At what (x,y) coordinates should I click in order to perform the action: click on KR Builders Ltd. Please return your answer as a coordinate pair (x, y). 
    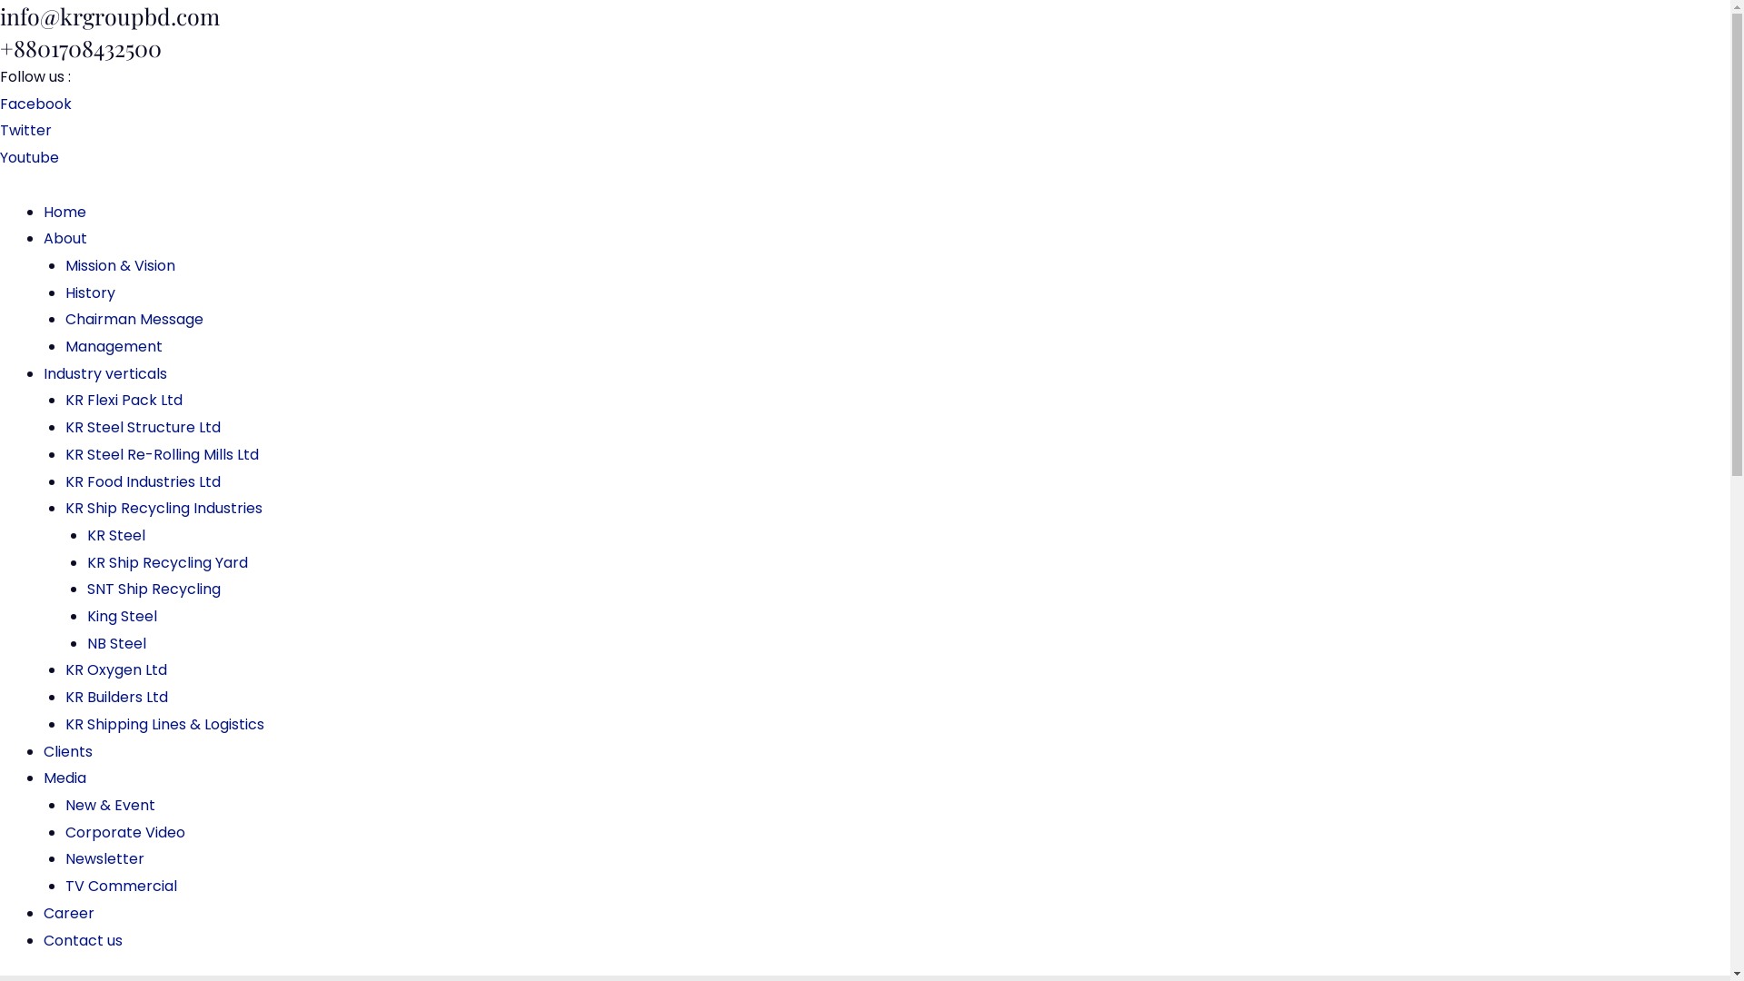
    Looking at the image, I should click on (116, 698).